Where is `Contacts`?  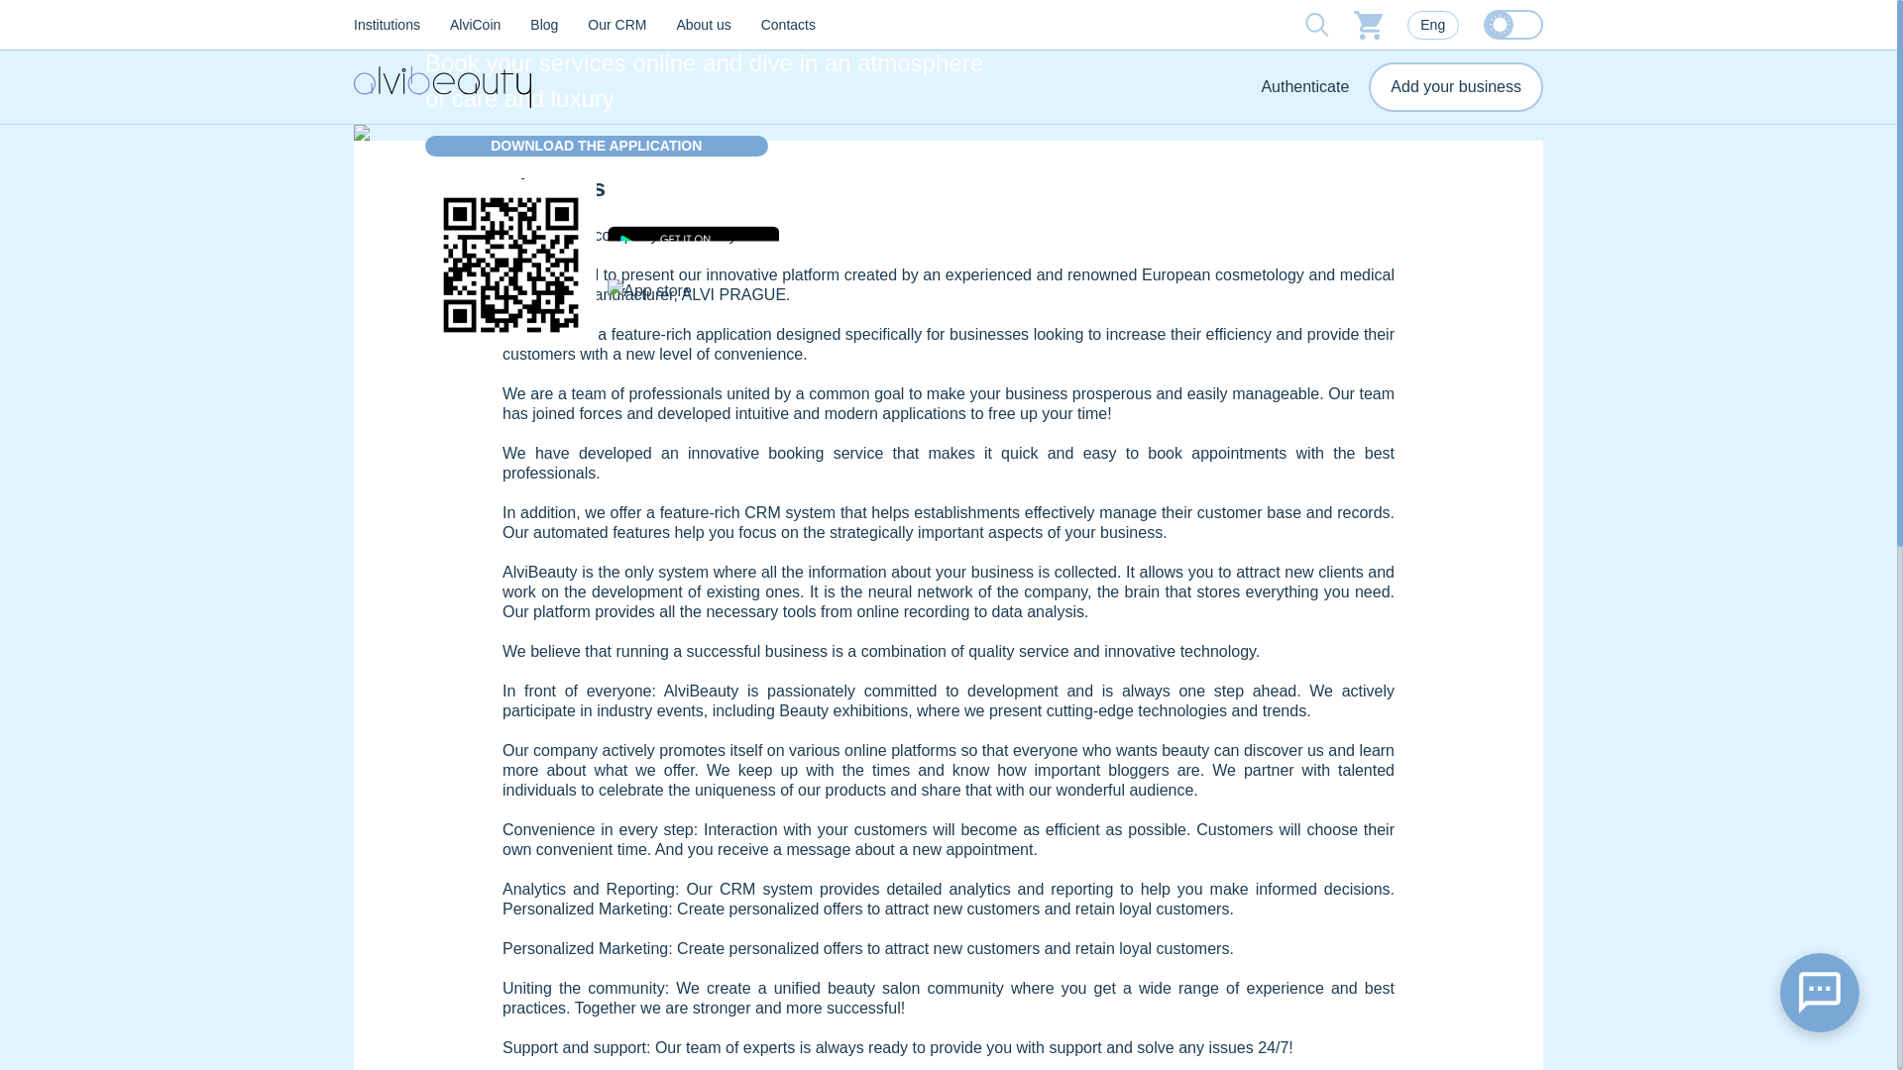
Contacts is located at coordinates (789, 25).